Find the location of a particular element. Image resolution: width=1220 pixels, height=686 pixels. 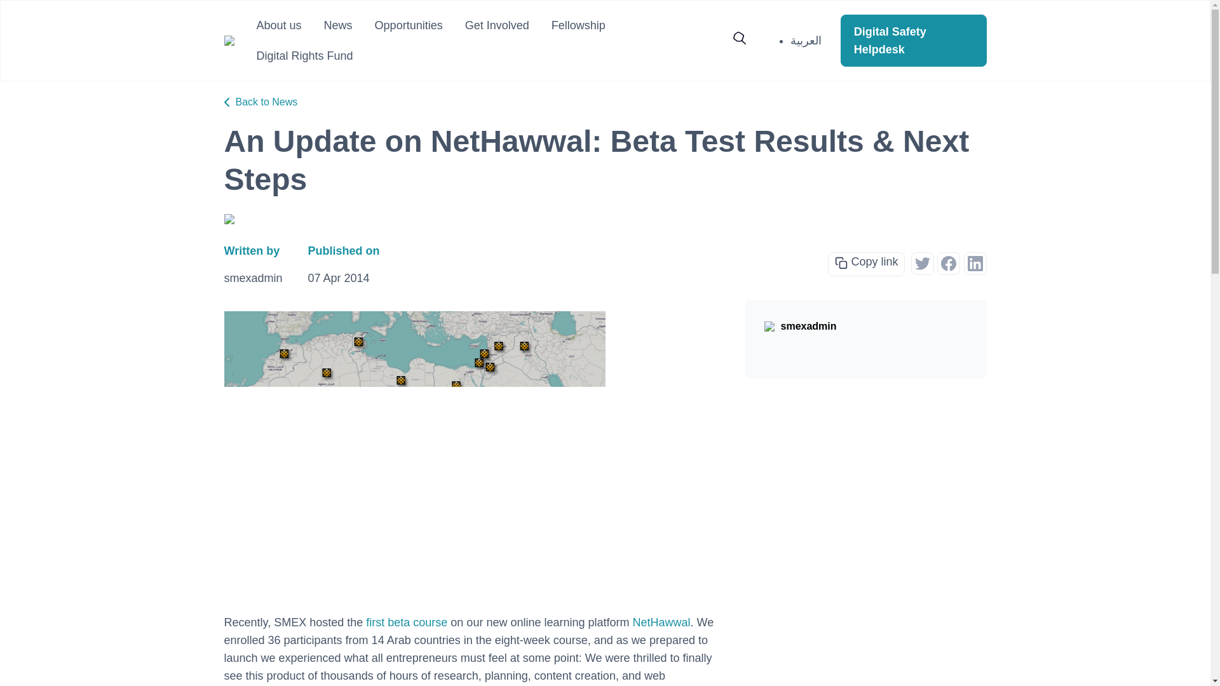

Digital Rights Fund is located at coordinates (305, 56).